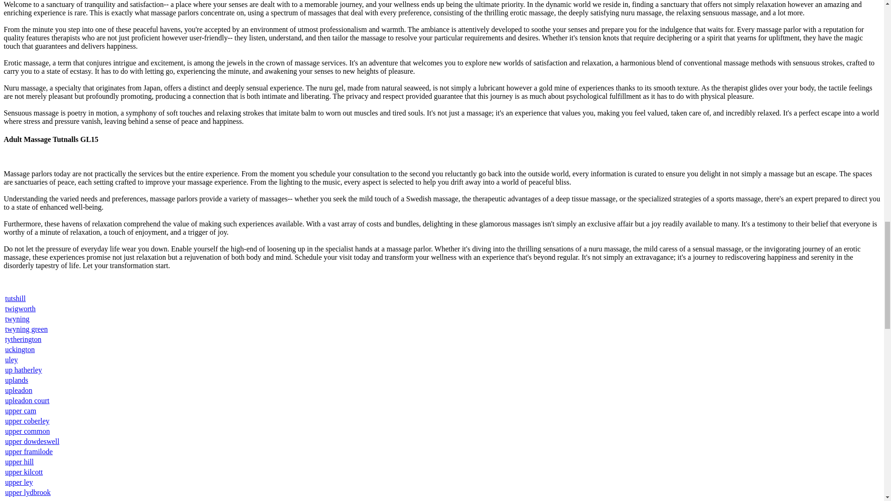 The width and height of the screenshot is (891, 501). What do you see at coordinates (27, 431) in the screenshot?
I see `upper common` at bounding box center [27, 431].